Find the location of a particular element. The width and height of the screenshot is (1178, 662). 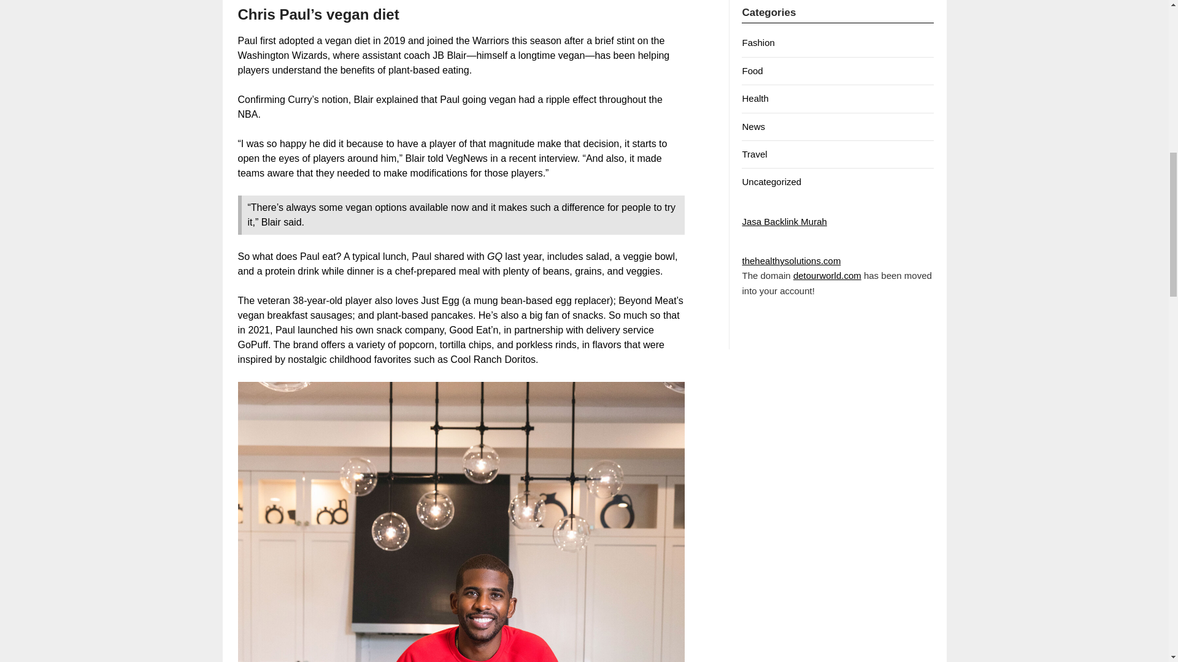

Fashion is located at coordinates (758, 42).